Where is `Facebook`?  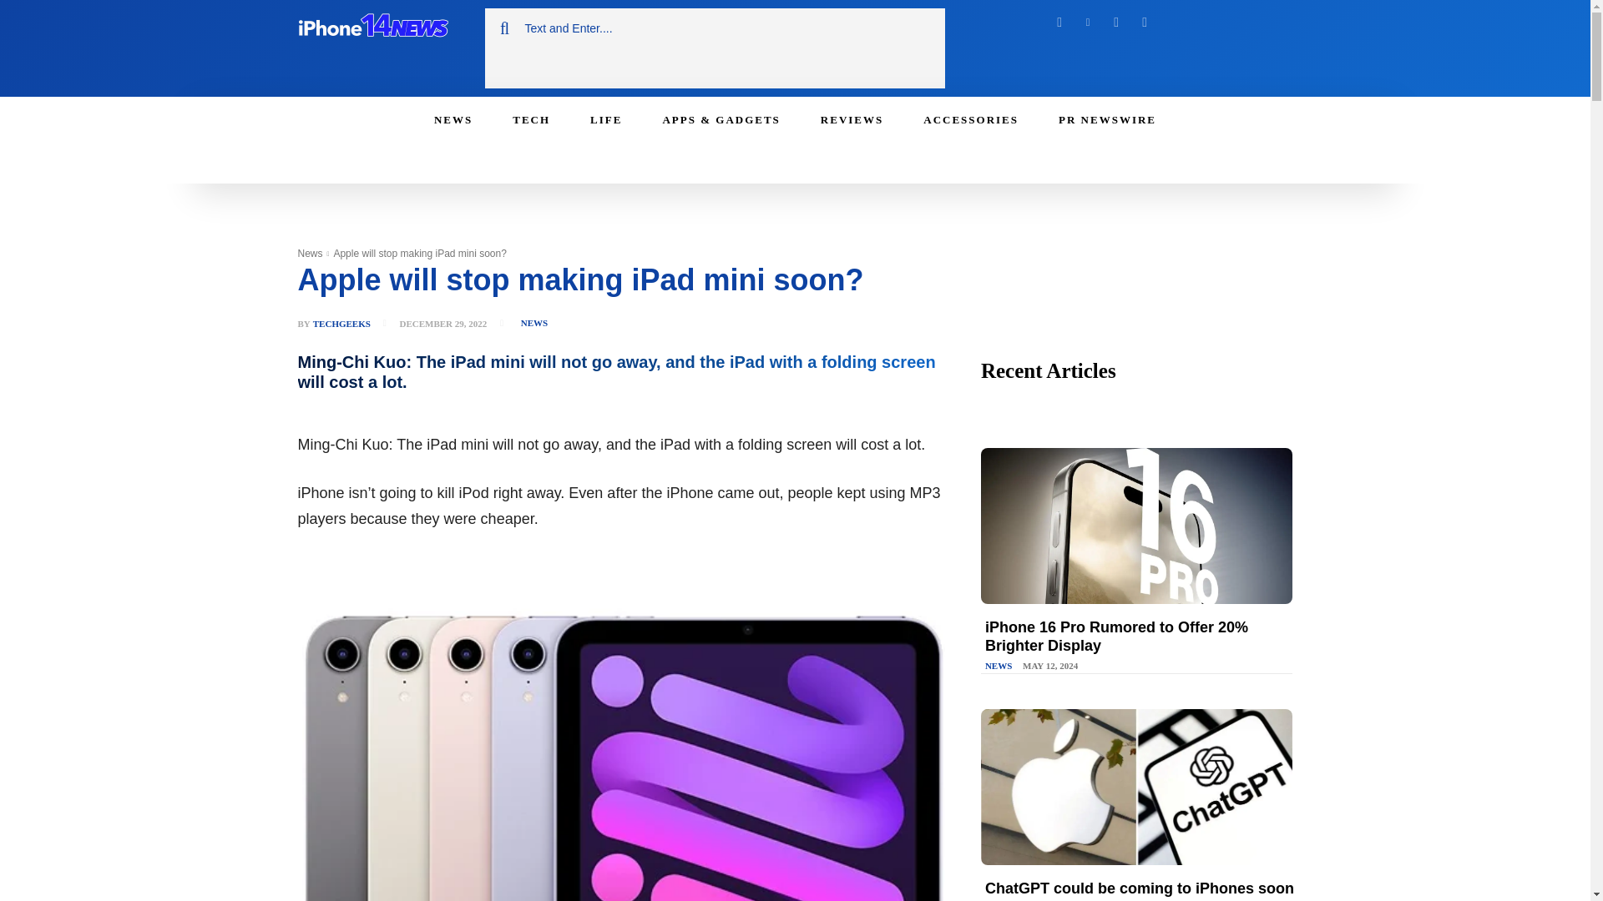
Facebook is located at coordinates (1059, 22).